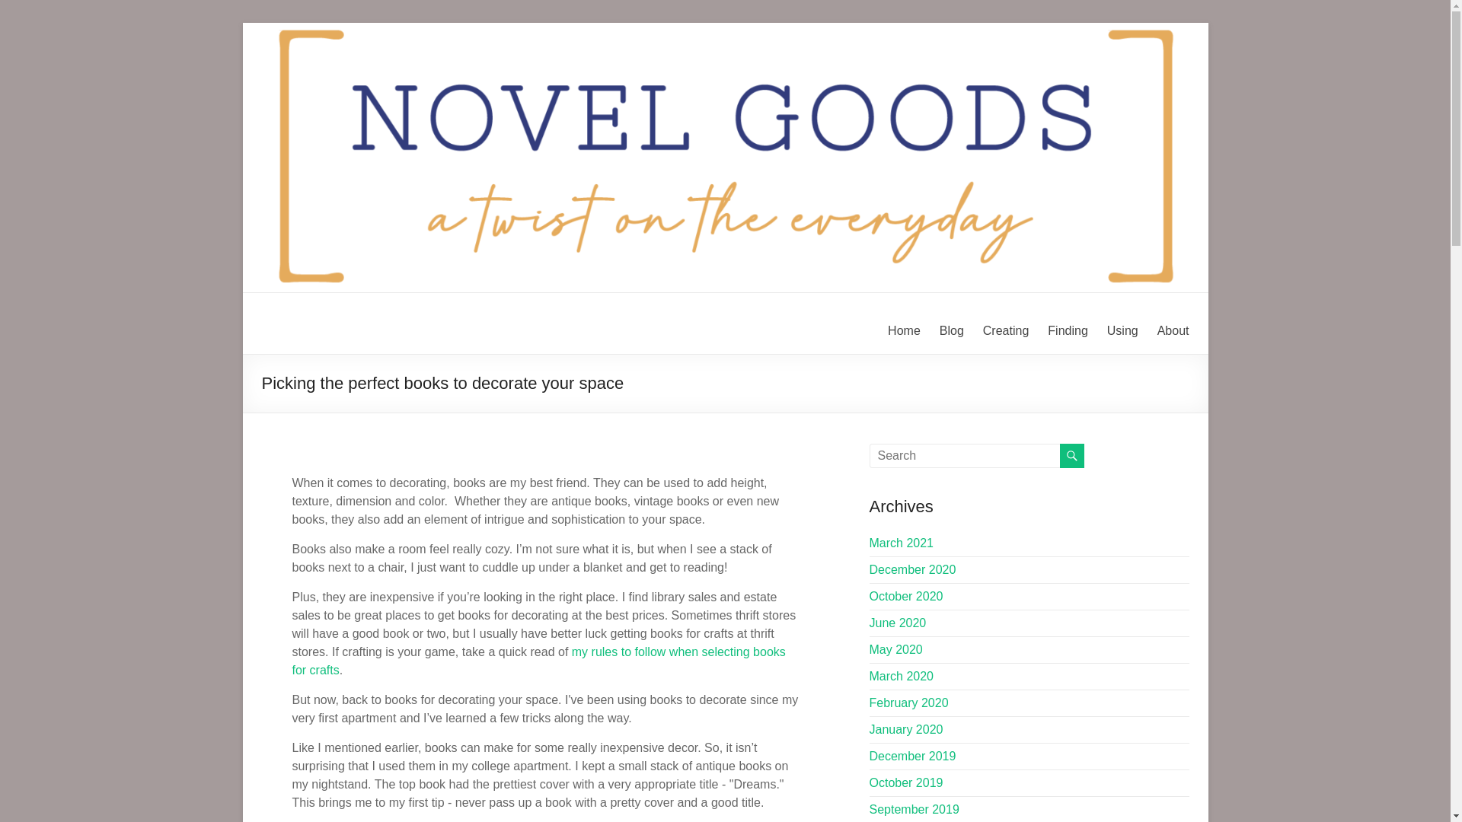  I want to click on Novel Goods, so click(300, 339).